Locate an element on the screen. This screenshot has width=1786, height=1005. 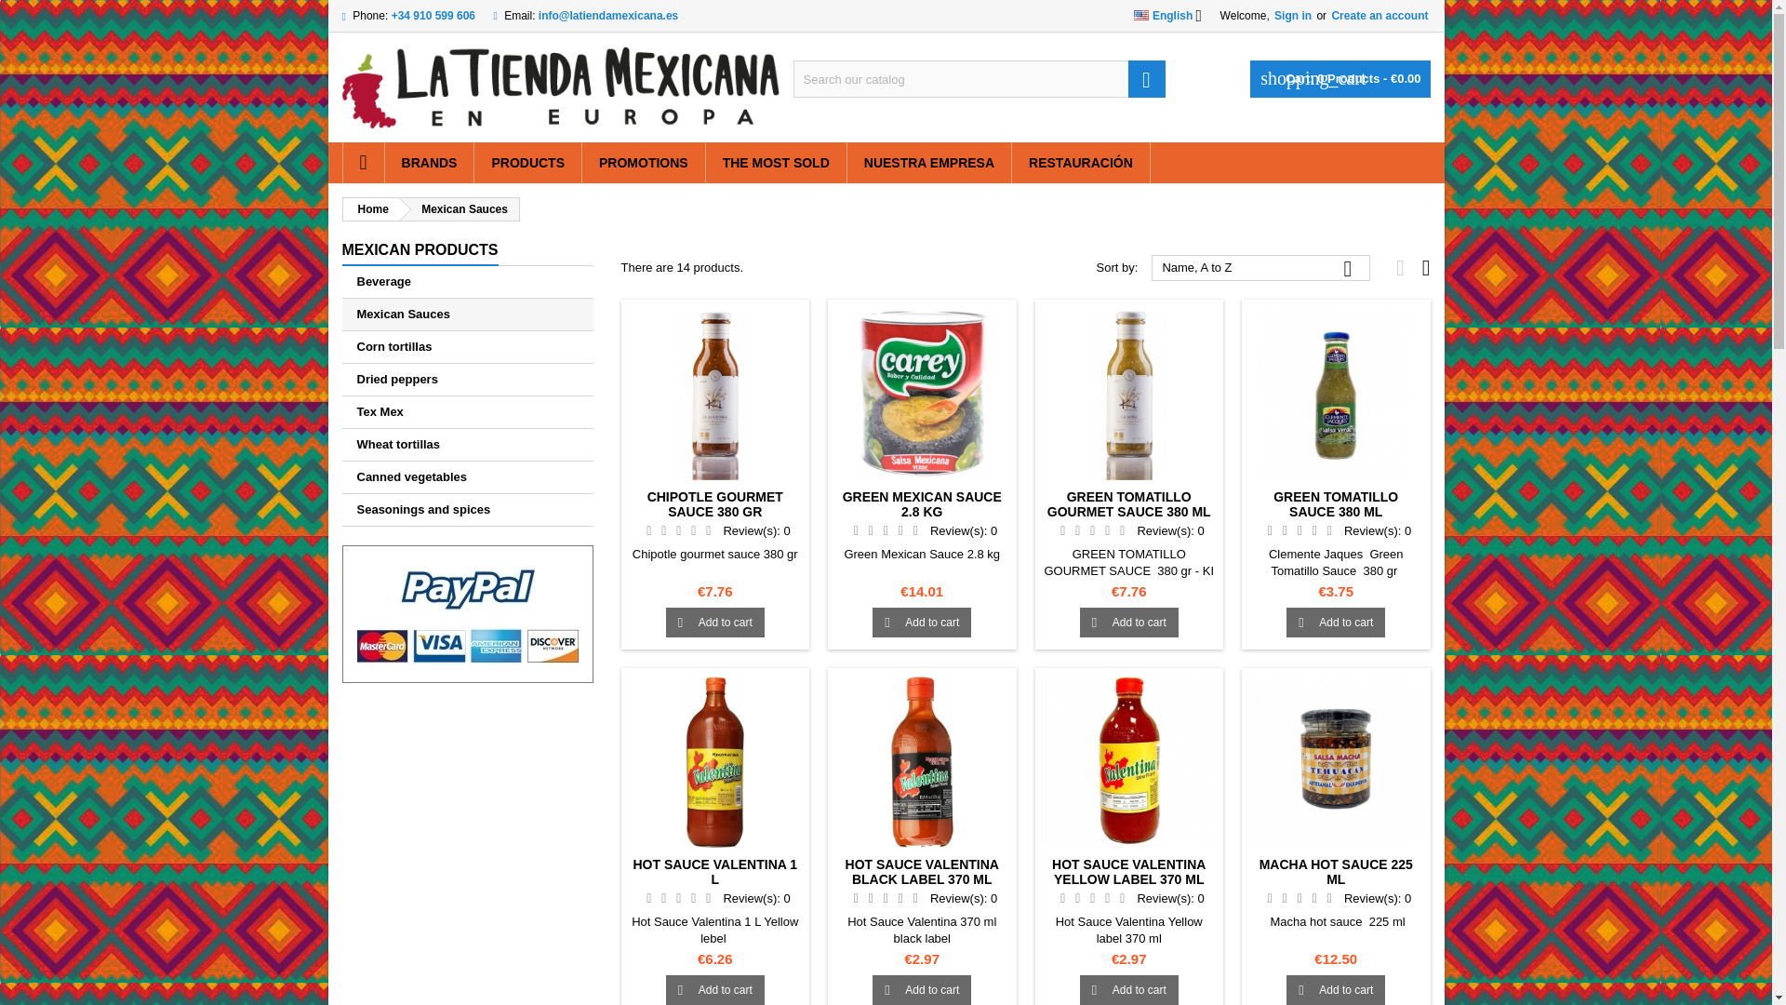
MEXICAN PRODUCTS is located at coordinates (420, 251).